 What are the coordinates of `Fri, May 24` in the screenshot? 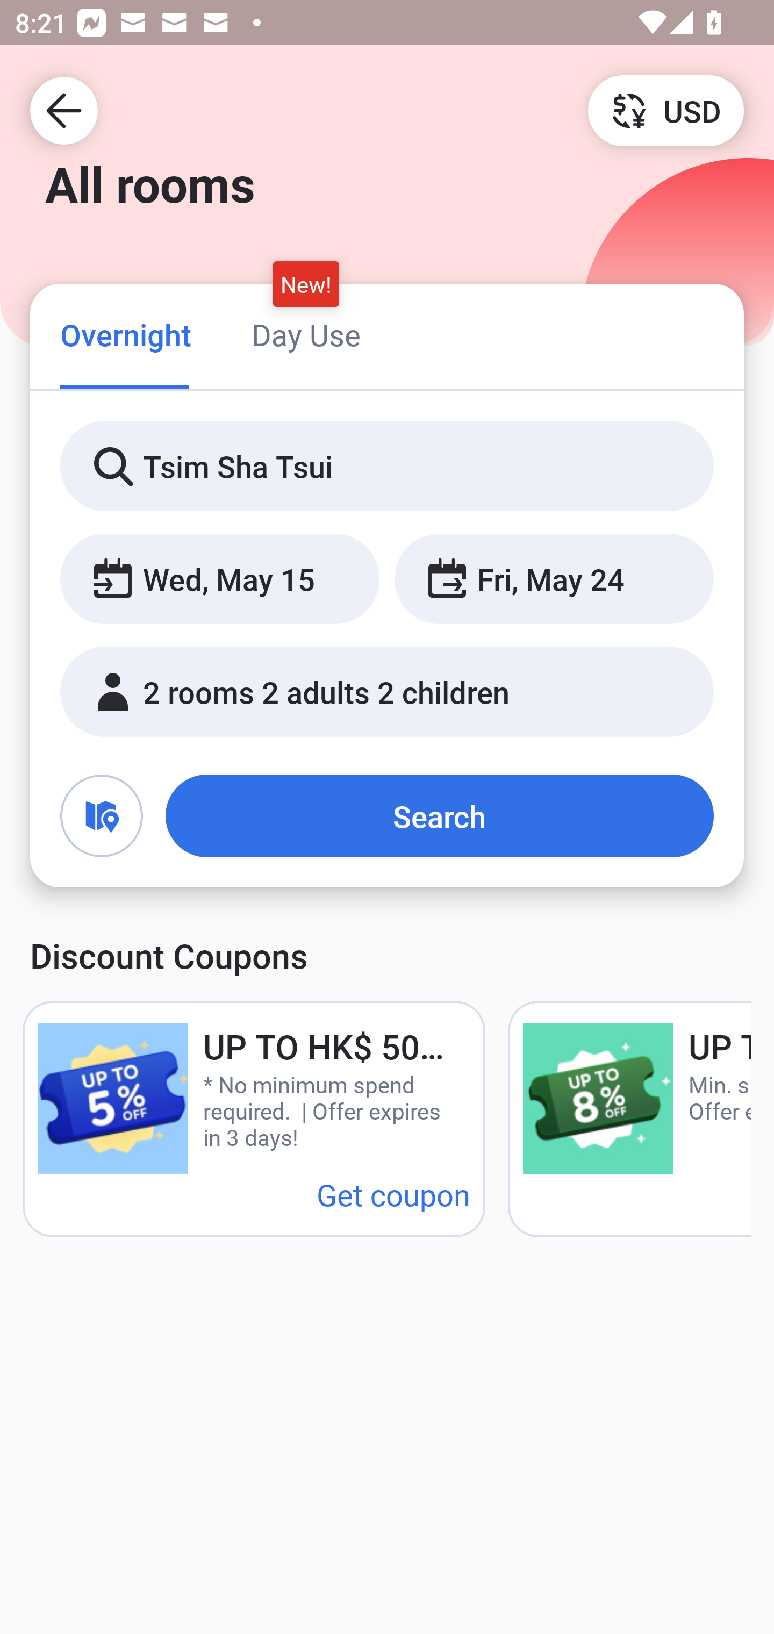 It's located at (554, 579).